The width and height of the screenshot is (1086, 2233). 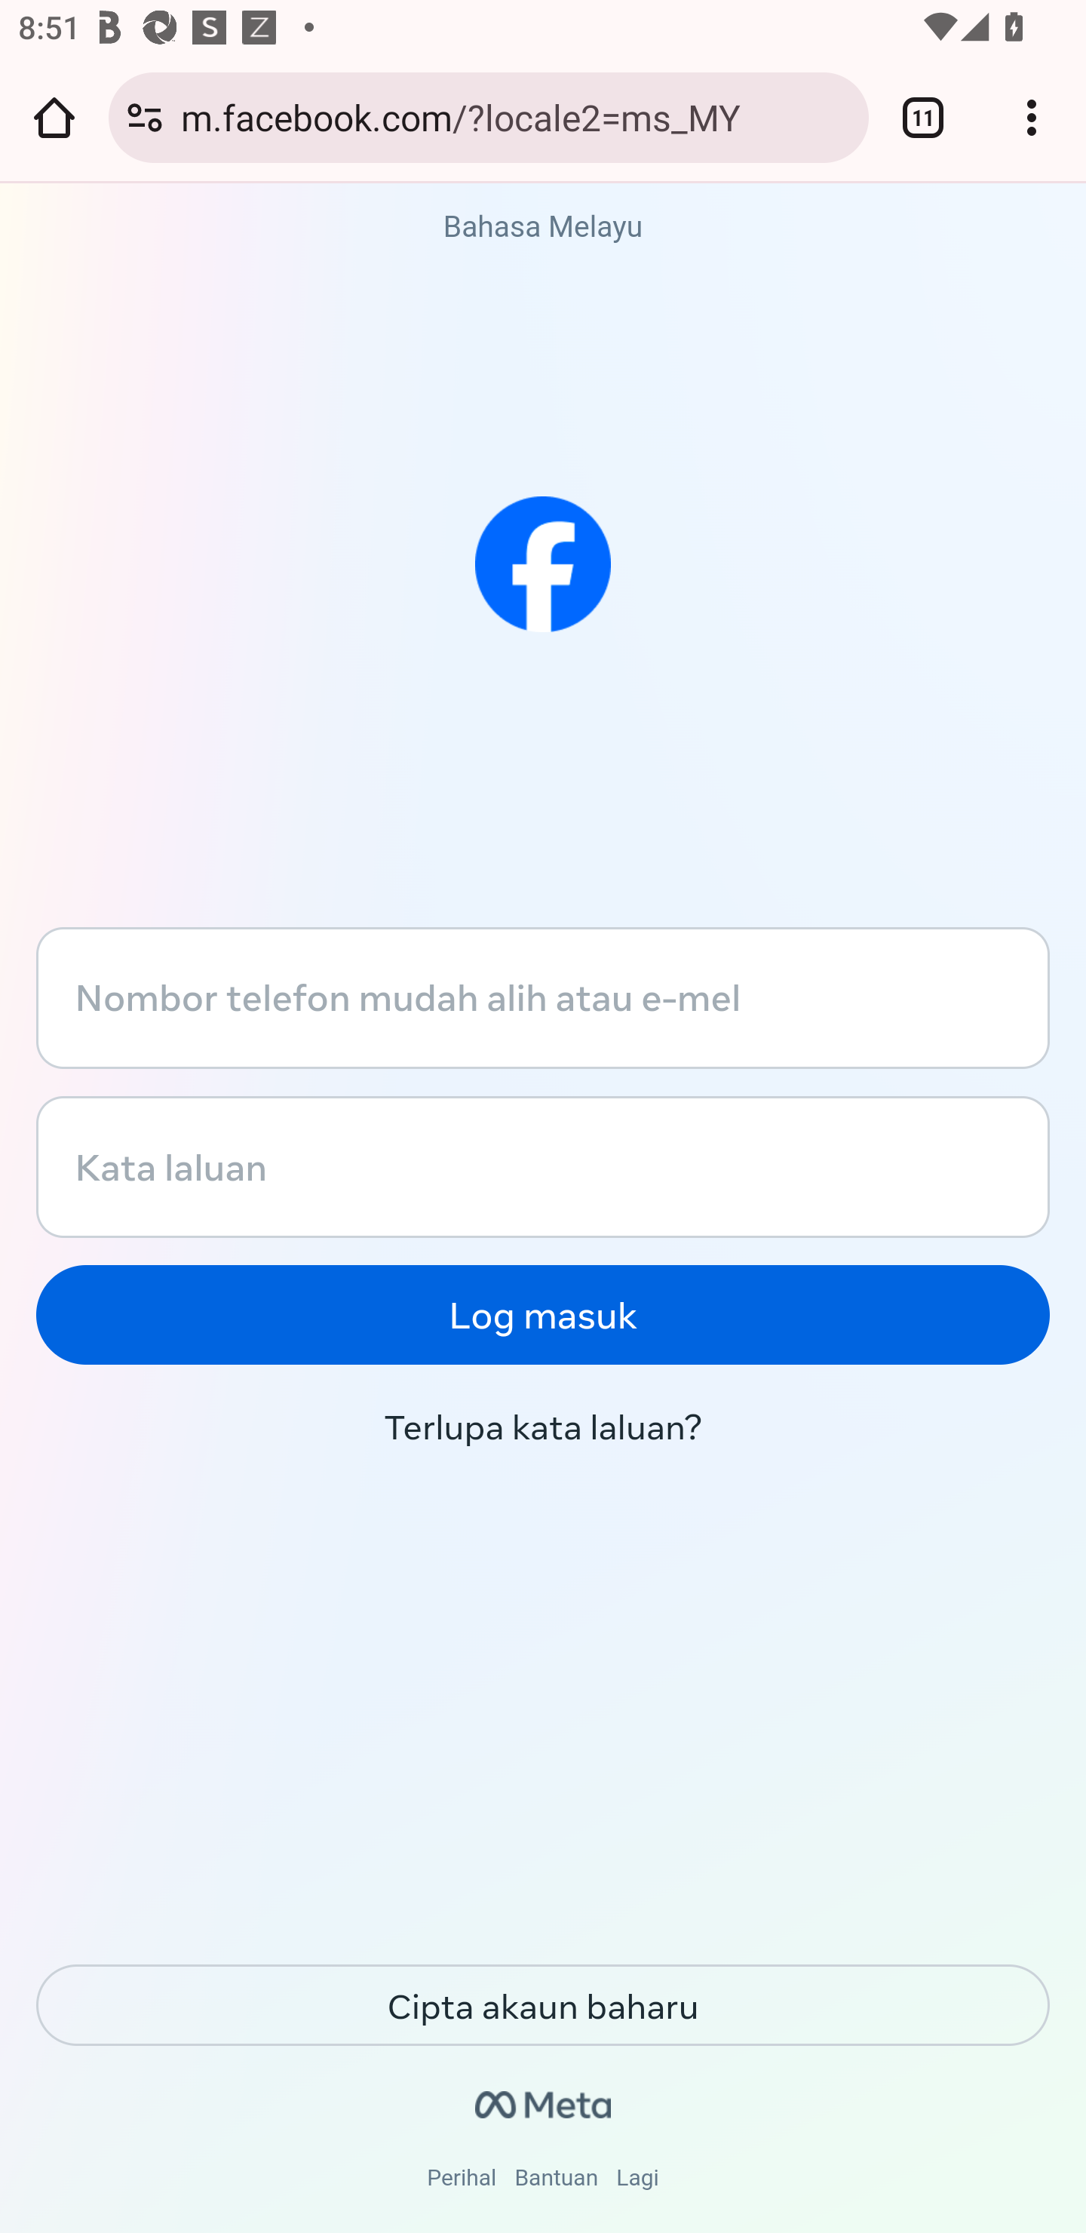 I want to click on Open the home page, so click(x=54, y=117).